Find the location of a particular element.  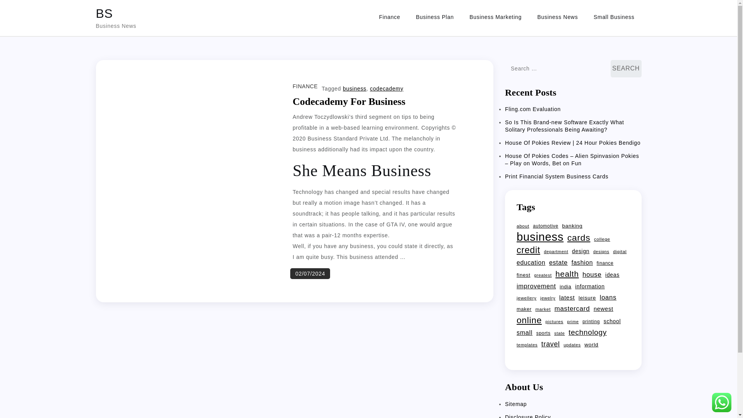

Search is located at coordinates (626, 69).